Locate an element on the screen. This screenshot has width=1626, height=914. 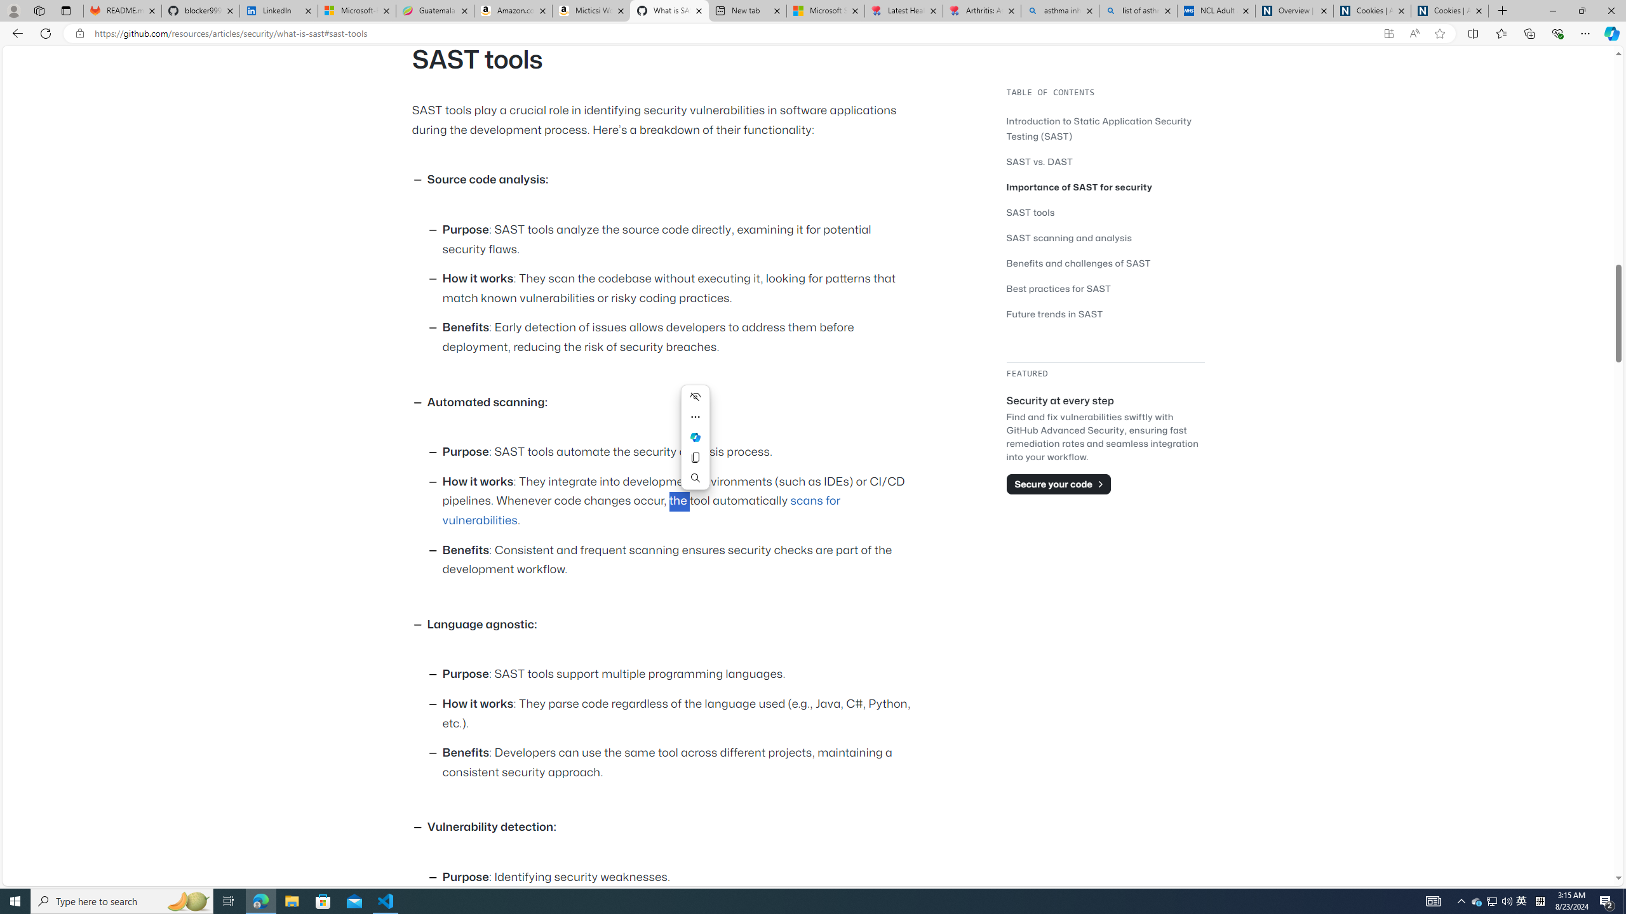
Importance of SAST for security is located at coordinates (1080, 187).